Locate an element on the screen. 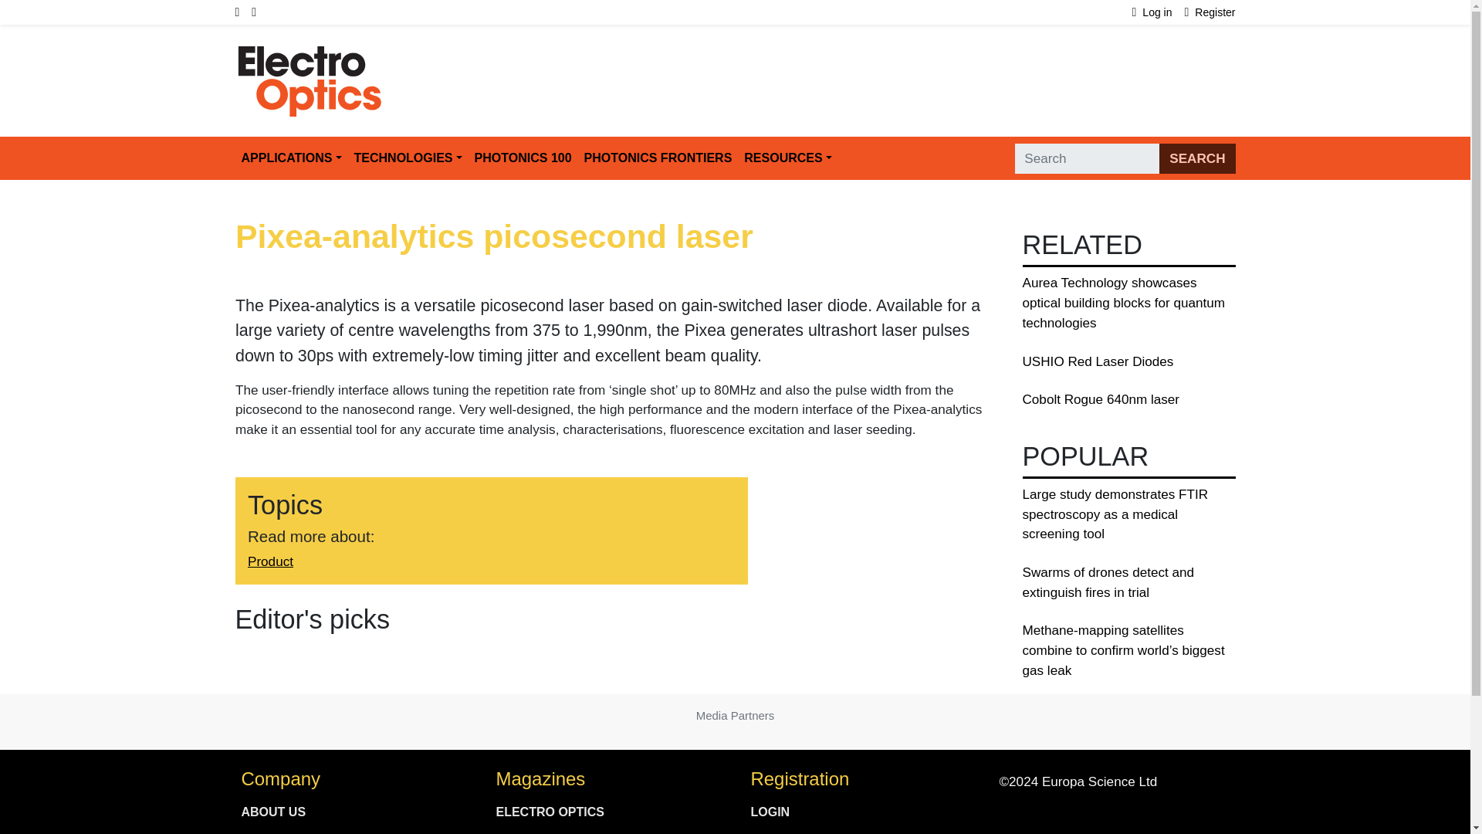 This screenshot has height=834, width=1482. ABOUT US is located at coordinates (352, 812).